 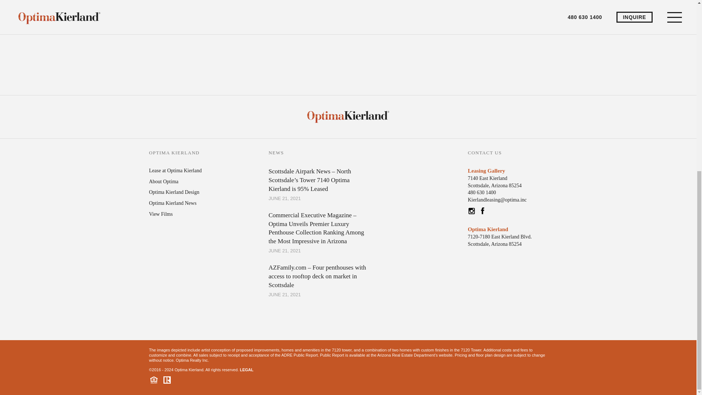 What do you see at coordinates (175, 170) in the screenshot?
I see `Optima Kierland News` at bounding box center [175, 170].